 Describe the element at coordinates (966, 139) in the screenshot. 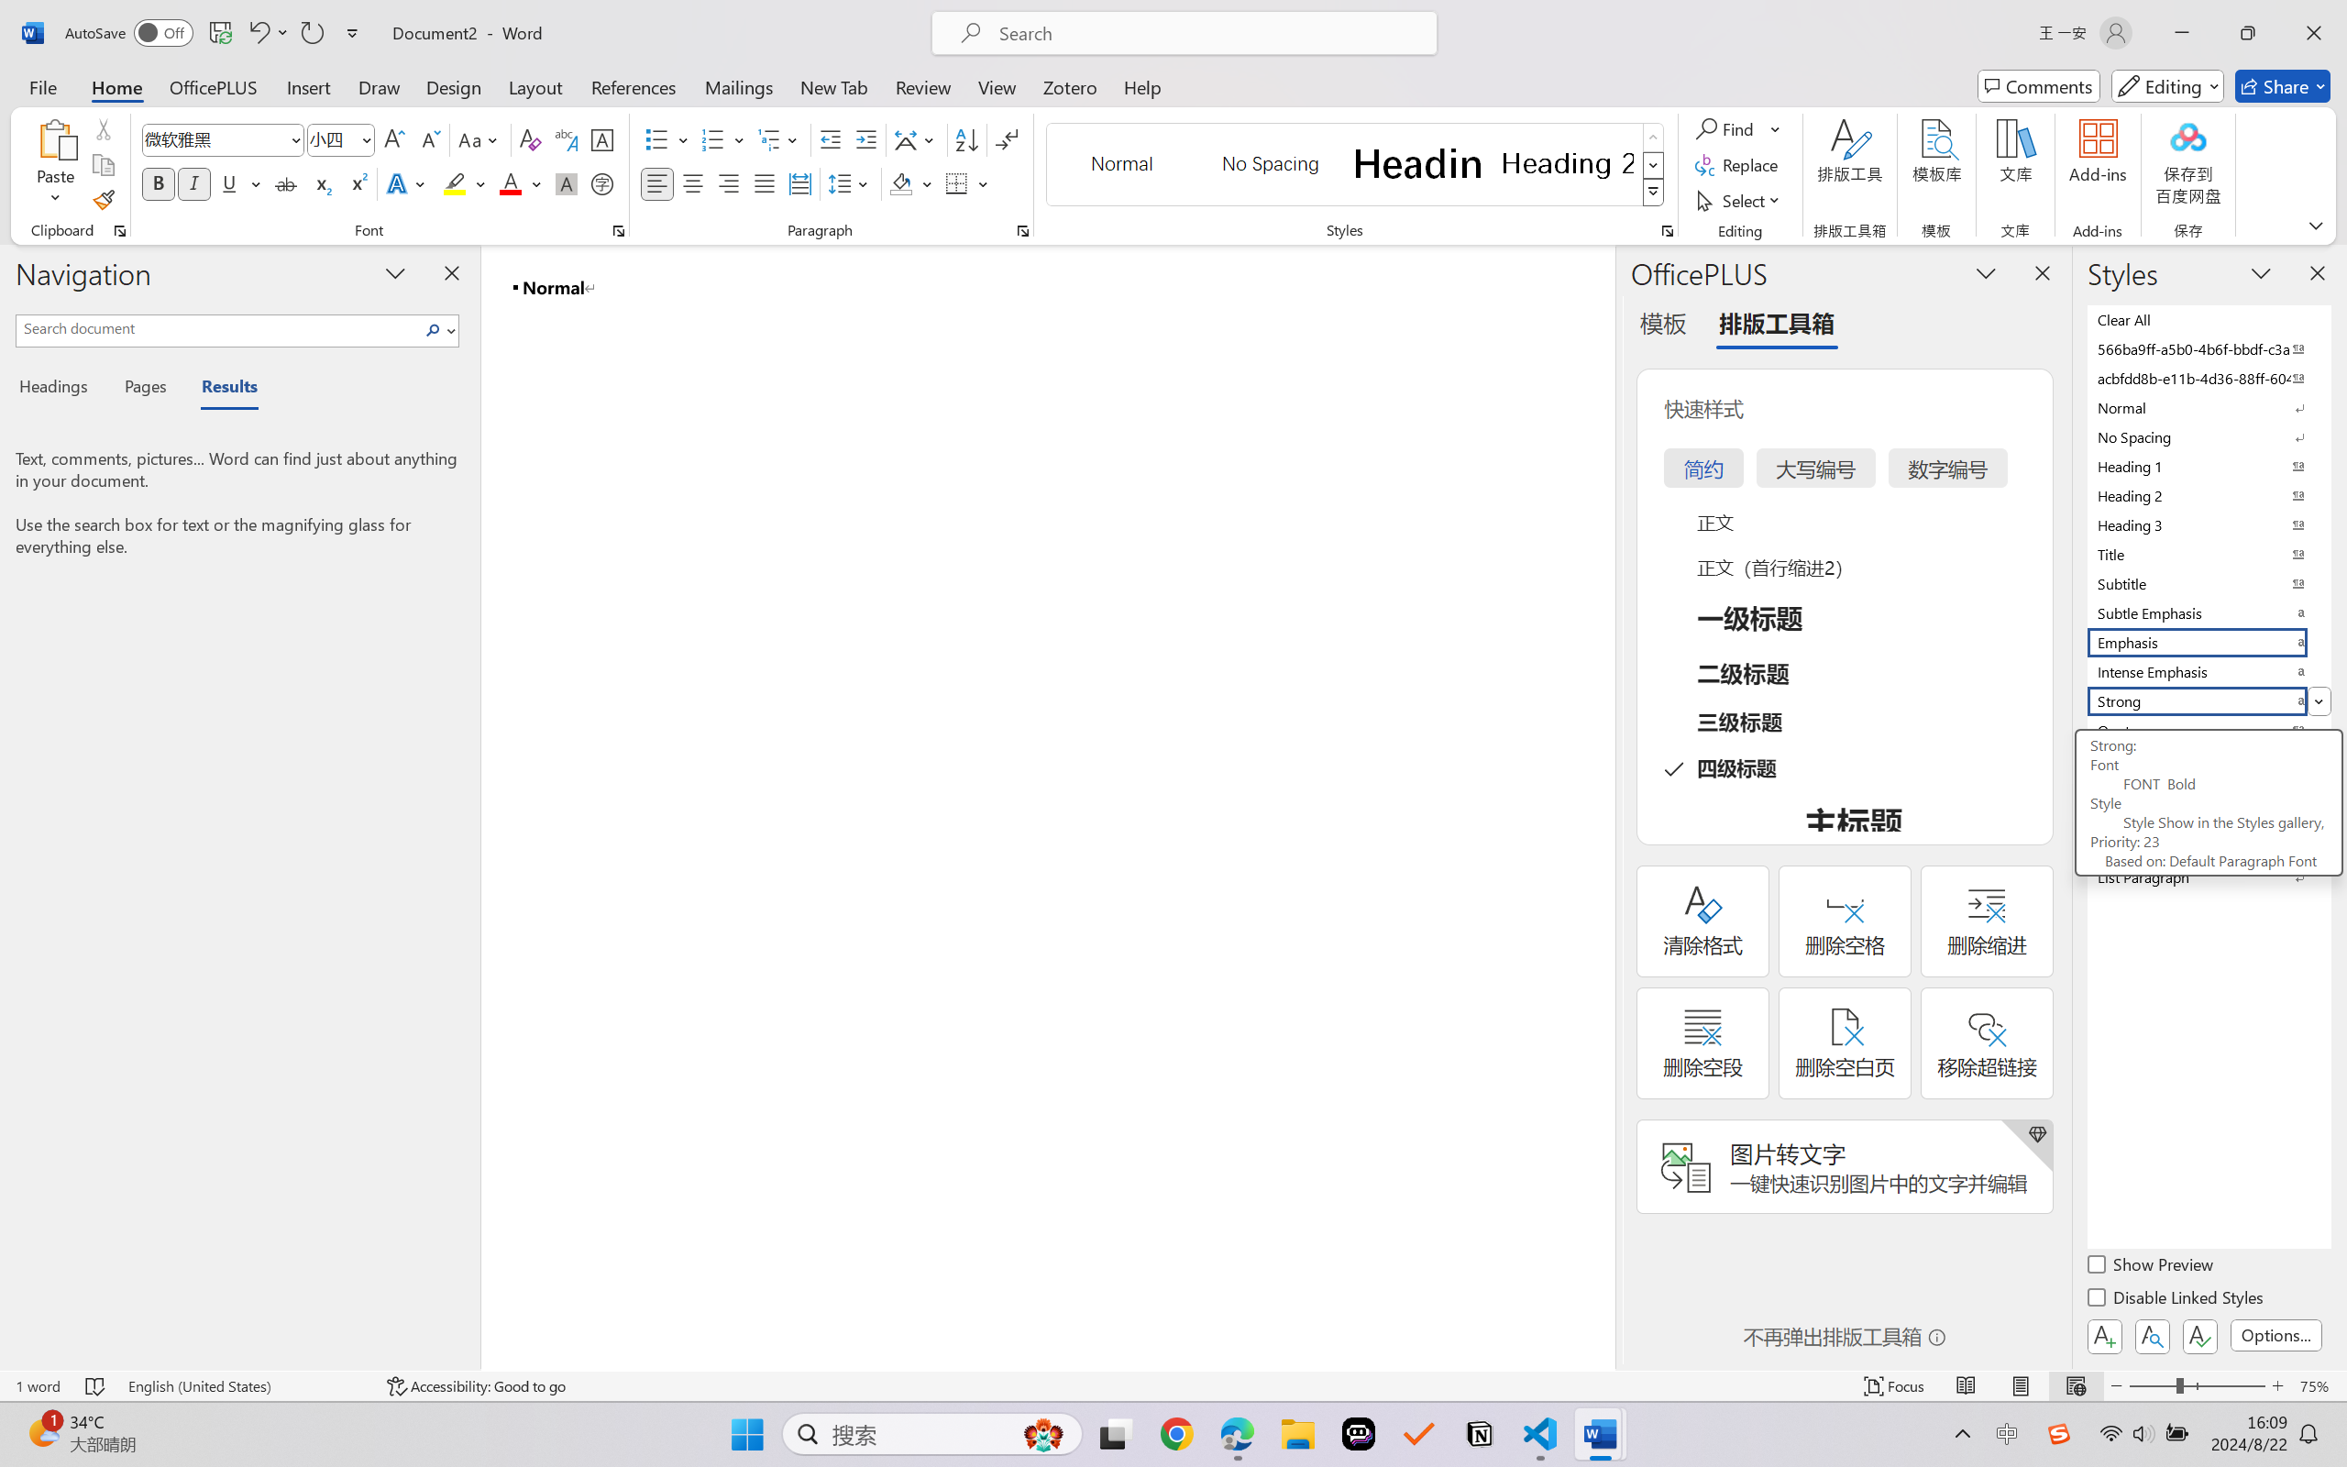

I see `Sort...` at that location.